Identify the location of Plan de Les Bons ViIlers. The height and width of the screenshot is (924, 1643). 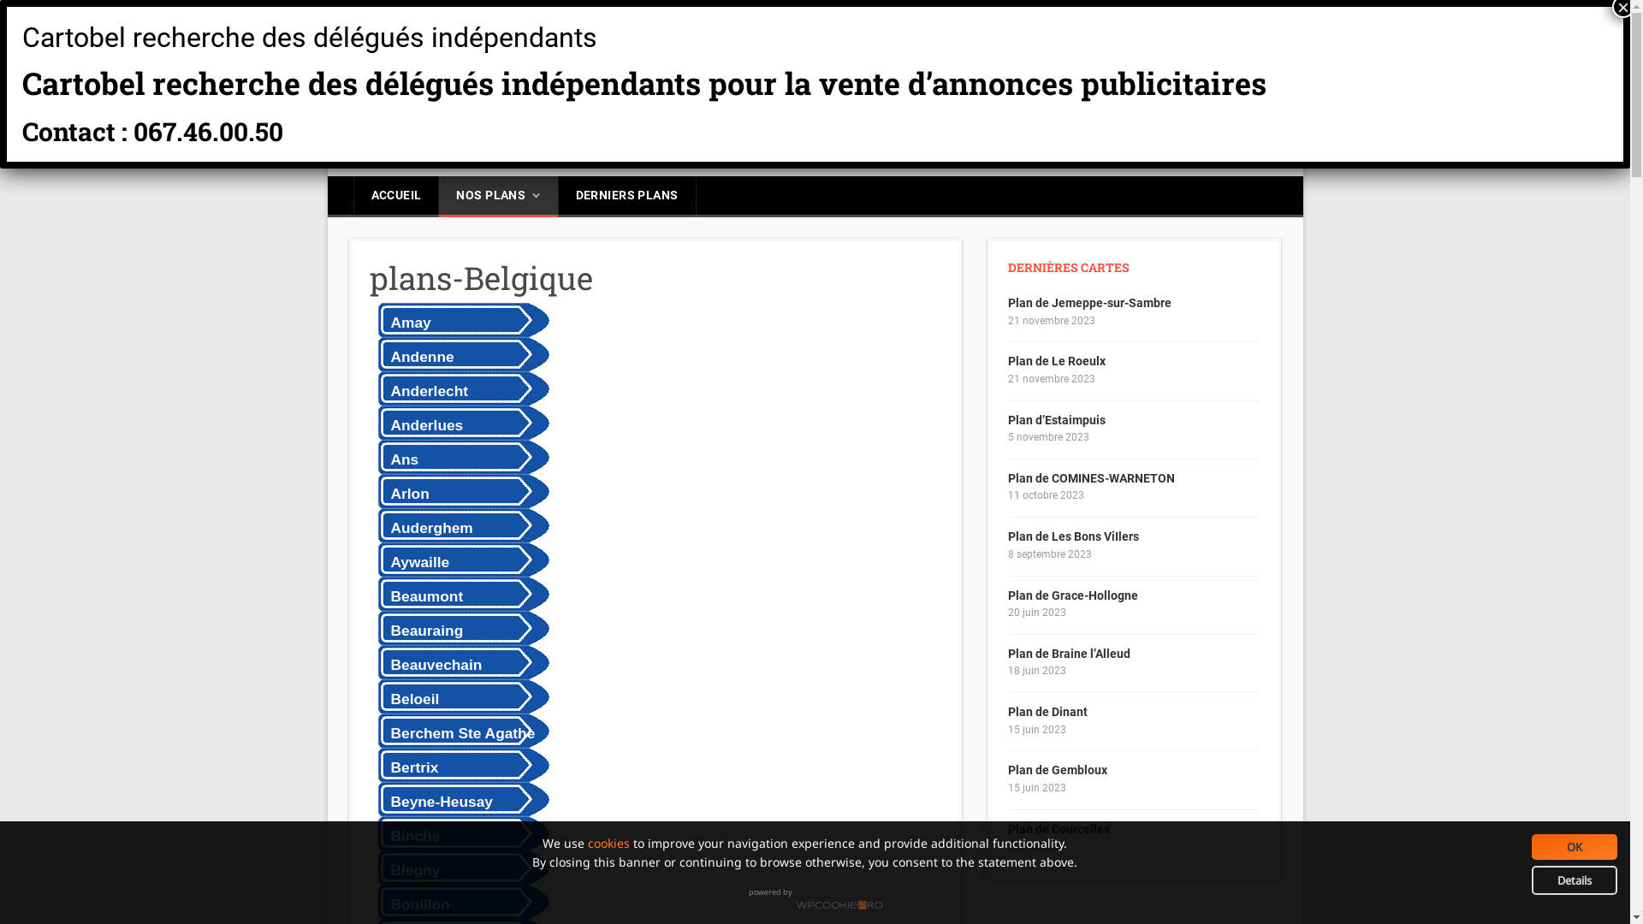
(1073, 536).